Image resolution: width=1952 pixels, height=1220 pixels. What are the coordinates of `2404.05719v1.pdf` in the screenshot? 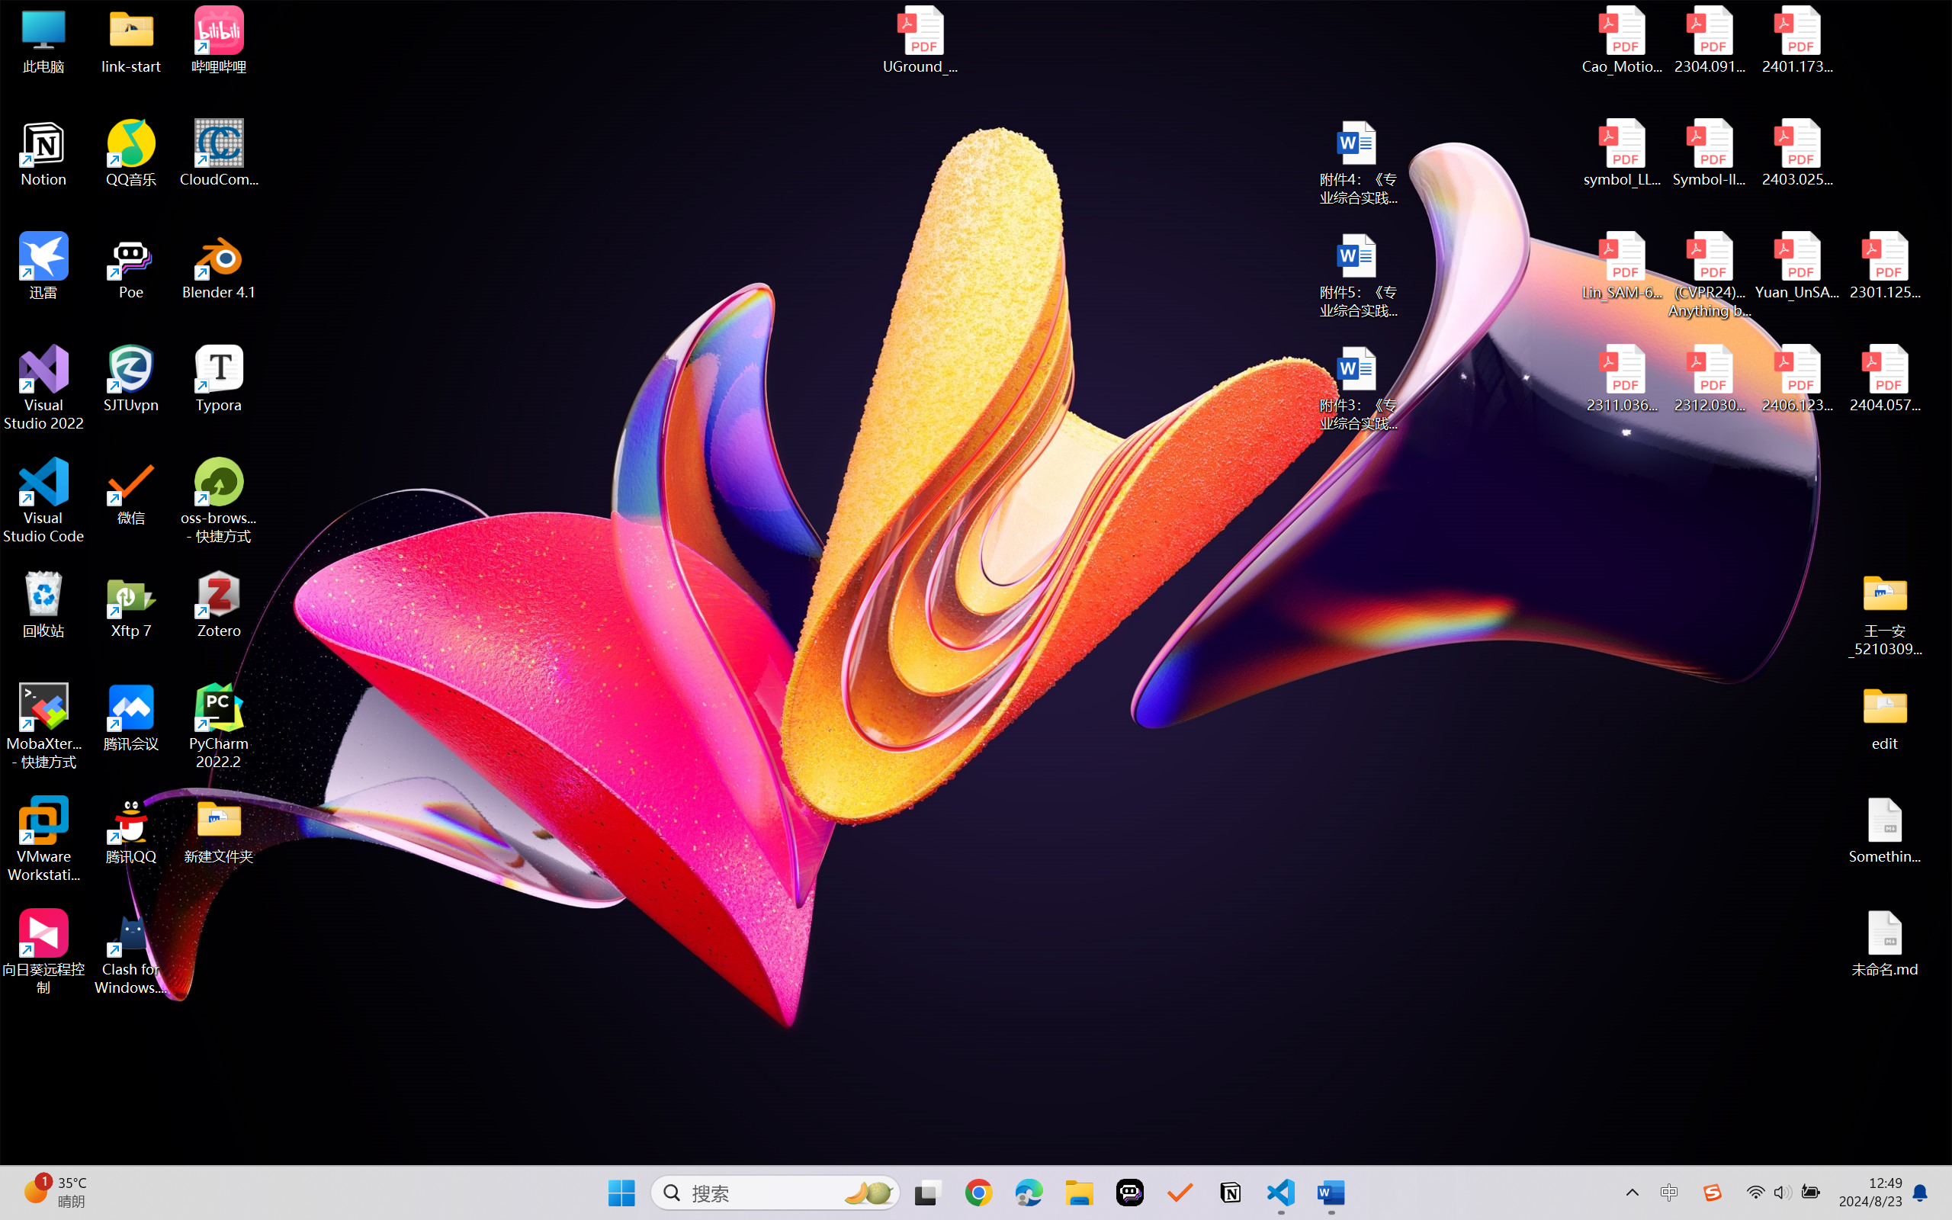 It's located at (1885, 379).